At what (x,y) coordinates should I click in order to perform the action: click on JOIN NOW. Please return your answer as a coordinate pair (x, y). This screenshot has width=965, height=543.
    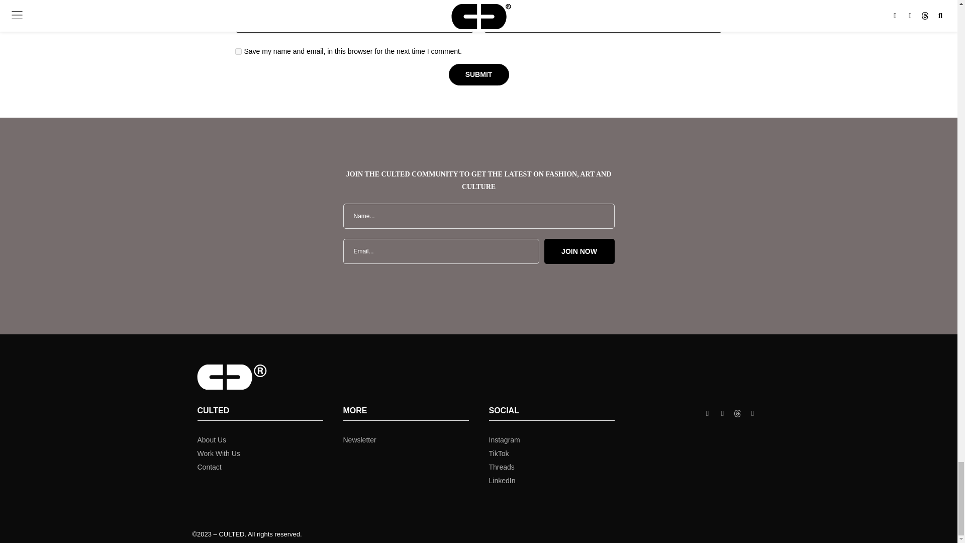
    Looking at the image, I should click on (579, 251).